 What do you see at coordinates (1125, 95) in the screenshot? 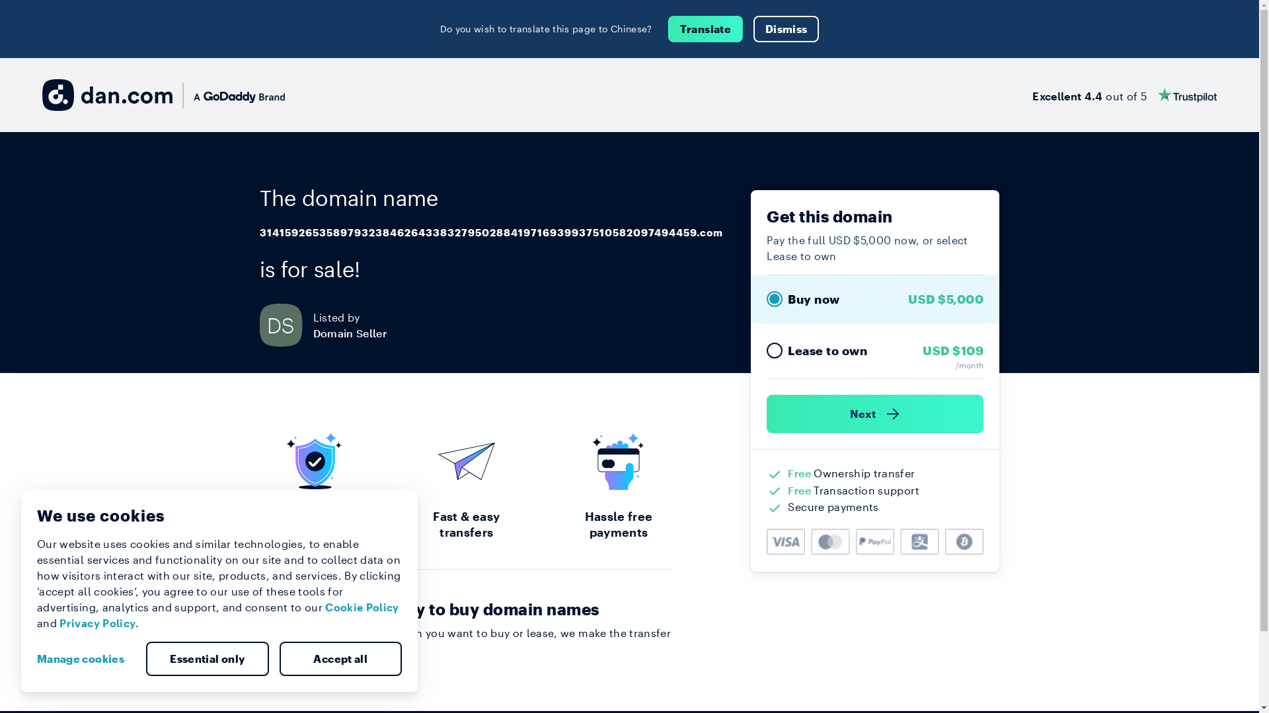
I see `Excellent 4.4 out of 5` at bounding box center [1125, 95].